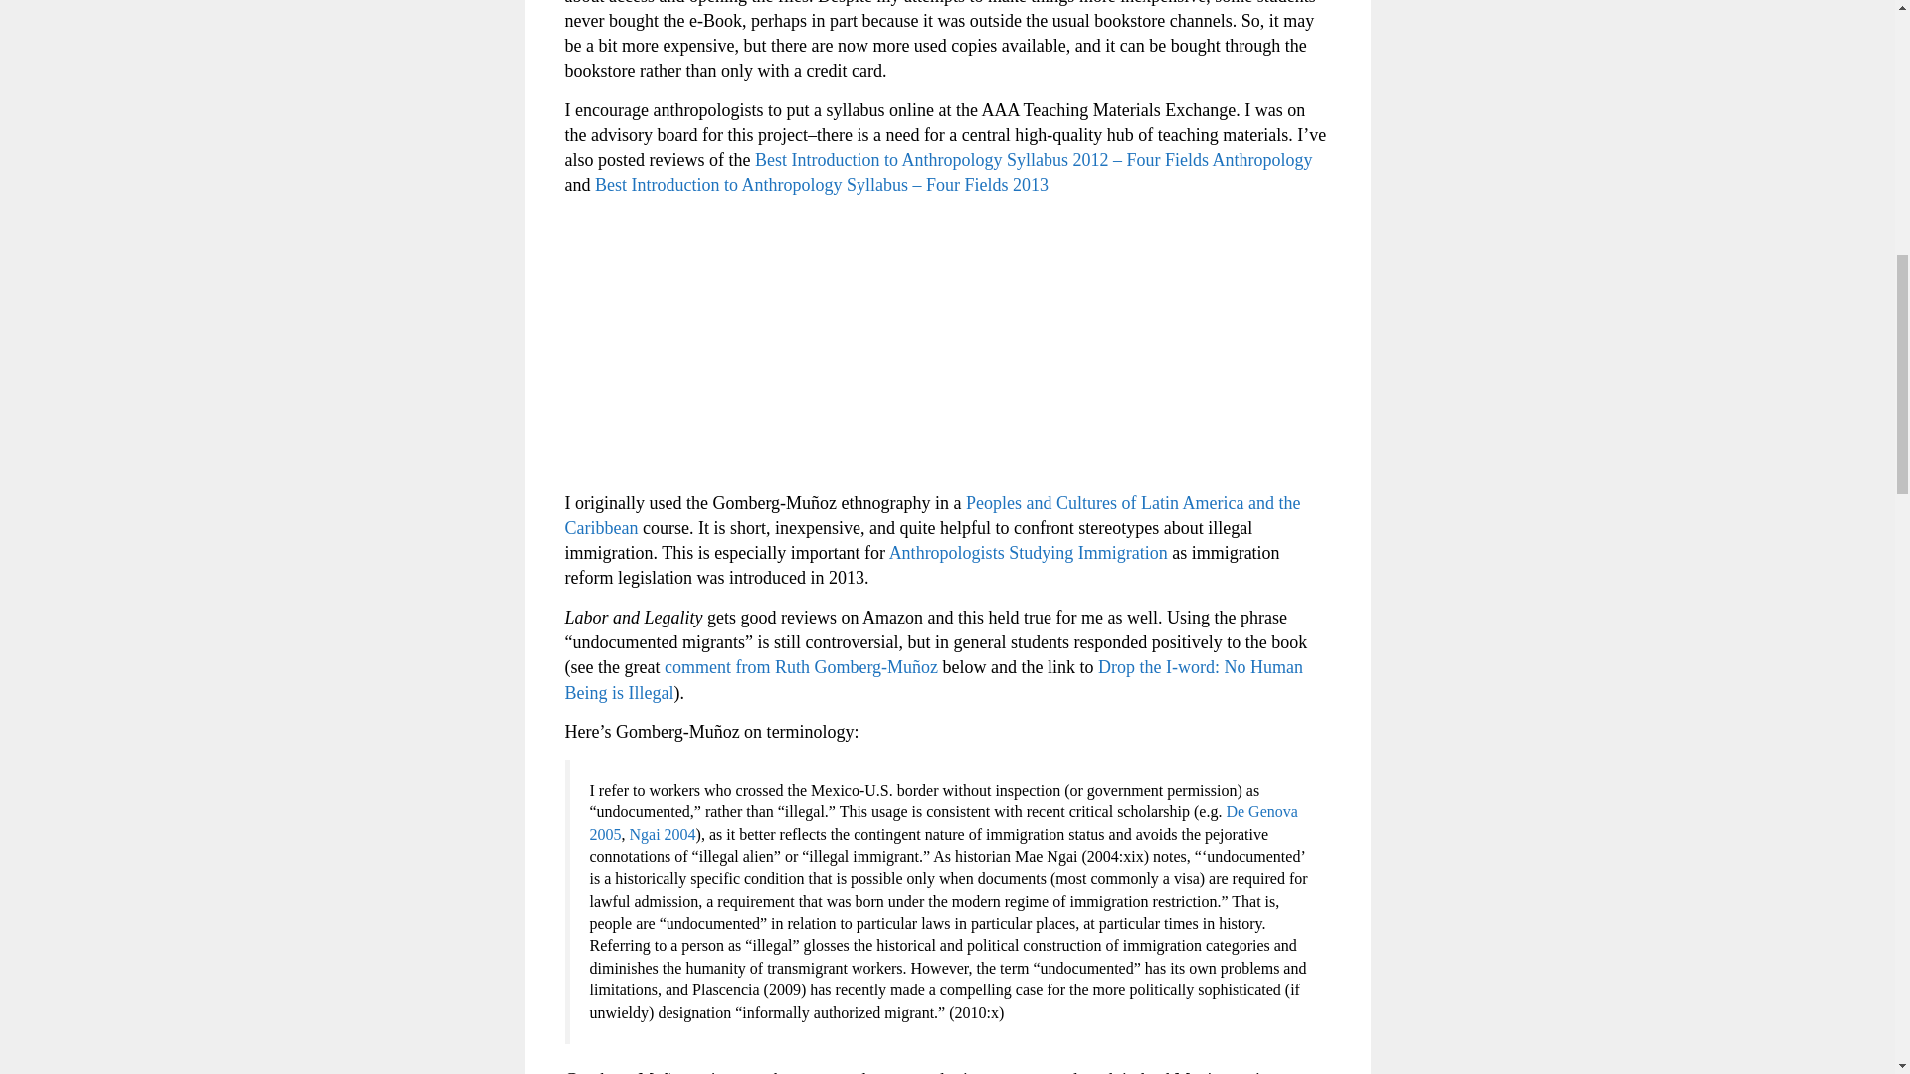 The width and height of the screenshot is (1910, 1074). Describe the element at coordinates (933, 515) in the screenshot. I see `Peoples and Cultures of Latin America and the Caribbean` at that location.